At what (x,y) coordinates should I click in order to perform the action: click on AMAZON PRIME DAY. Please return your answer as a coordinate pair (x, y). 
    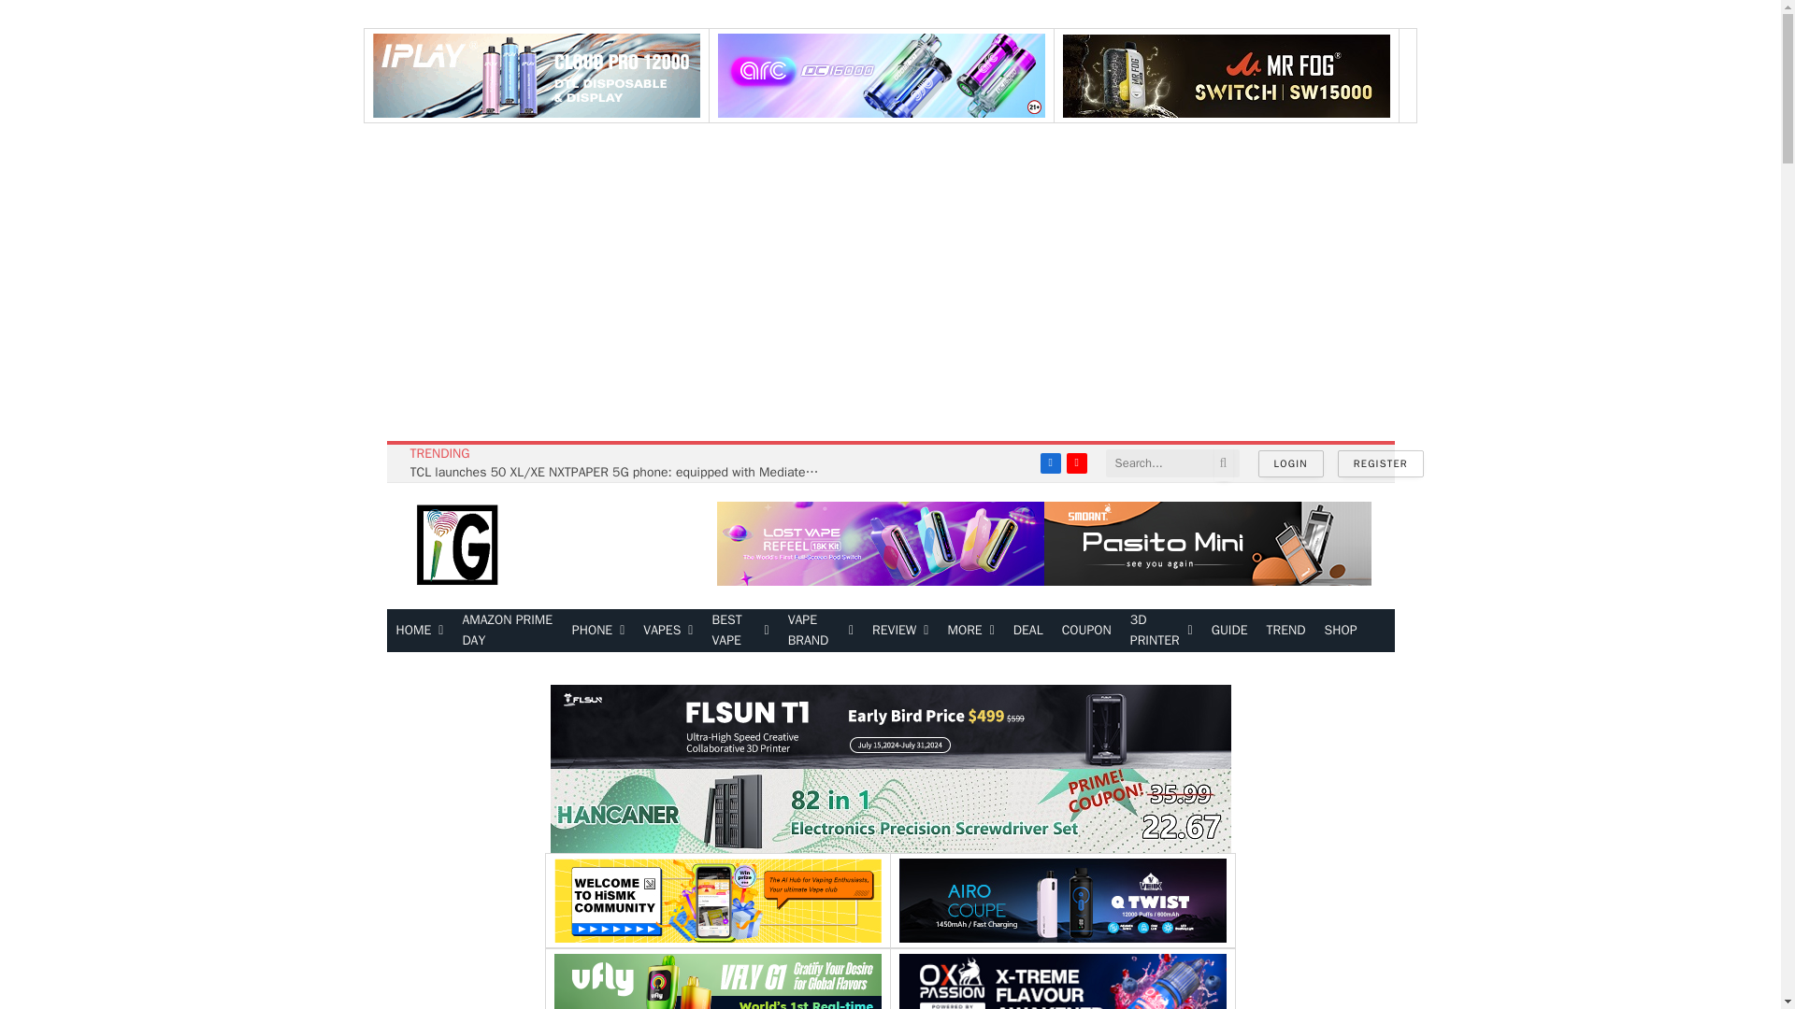
    Looking at the image, I should click on (507, 630).